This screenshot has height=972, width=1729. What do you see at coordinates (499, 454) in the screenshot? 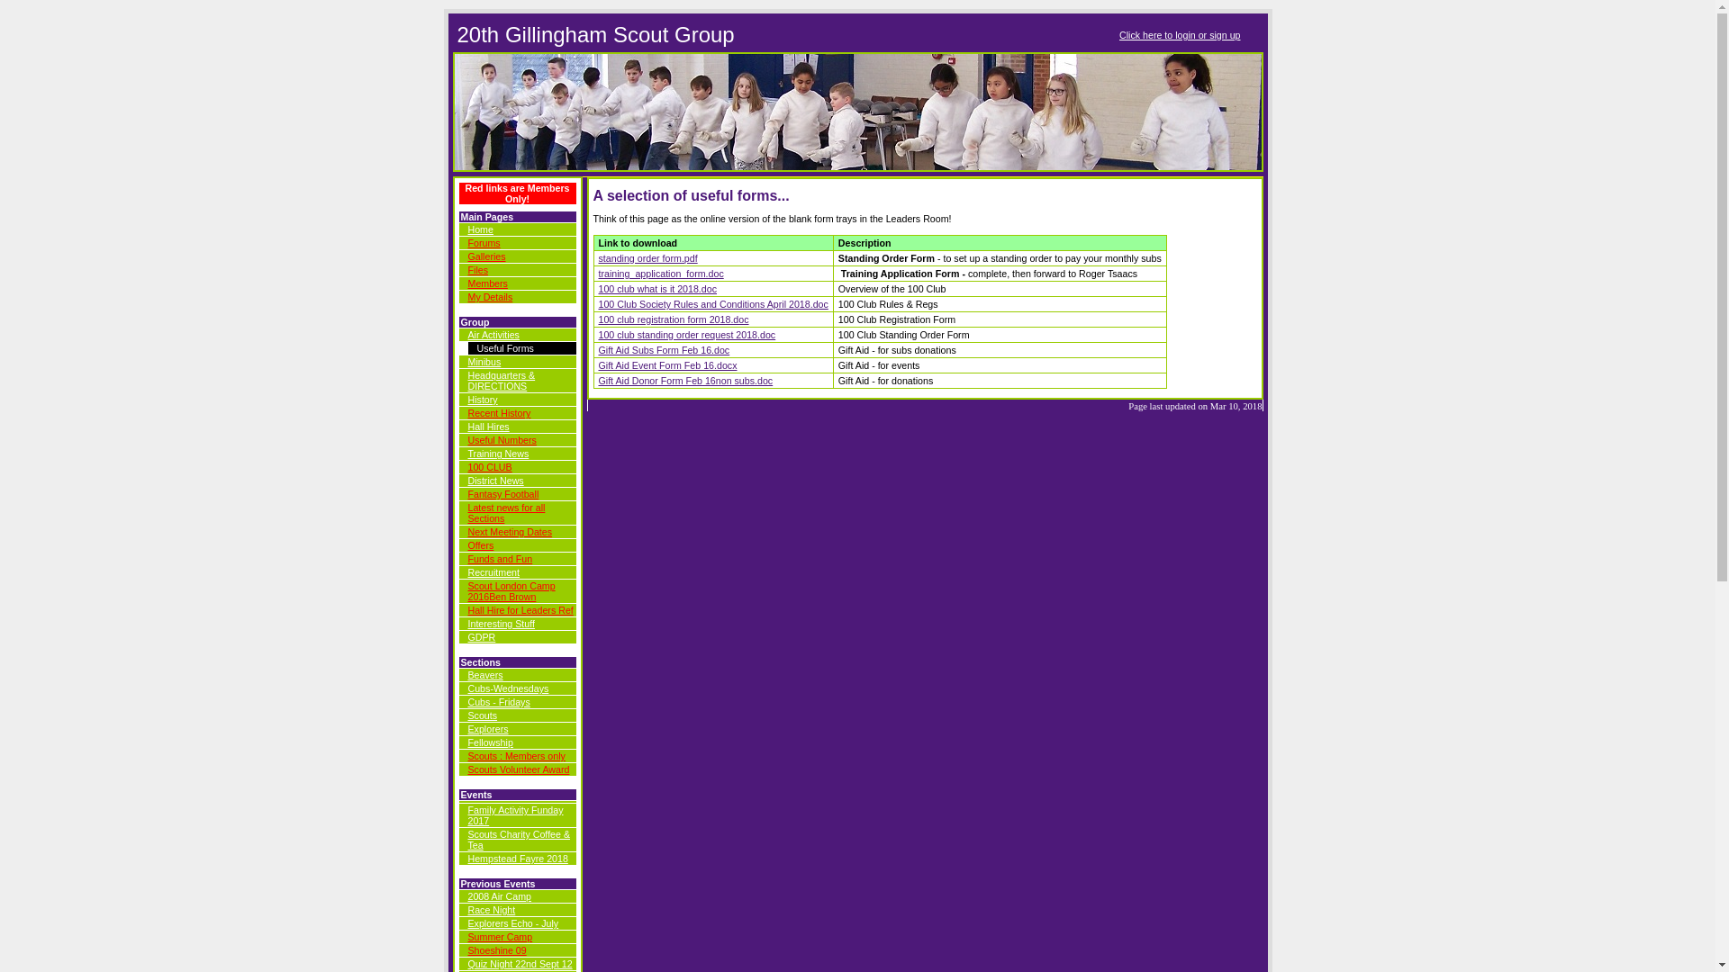
I see `Training News` at bounding box center [499, 454].